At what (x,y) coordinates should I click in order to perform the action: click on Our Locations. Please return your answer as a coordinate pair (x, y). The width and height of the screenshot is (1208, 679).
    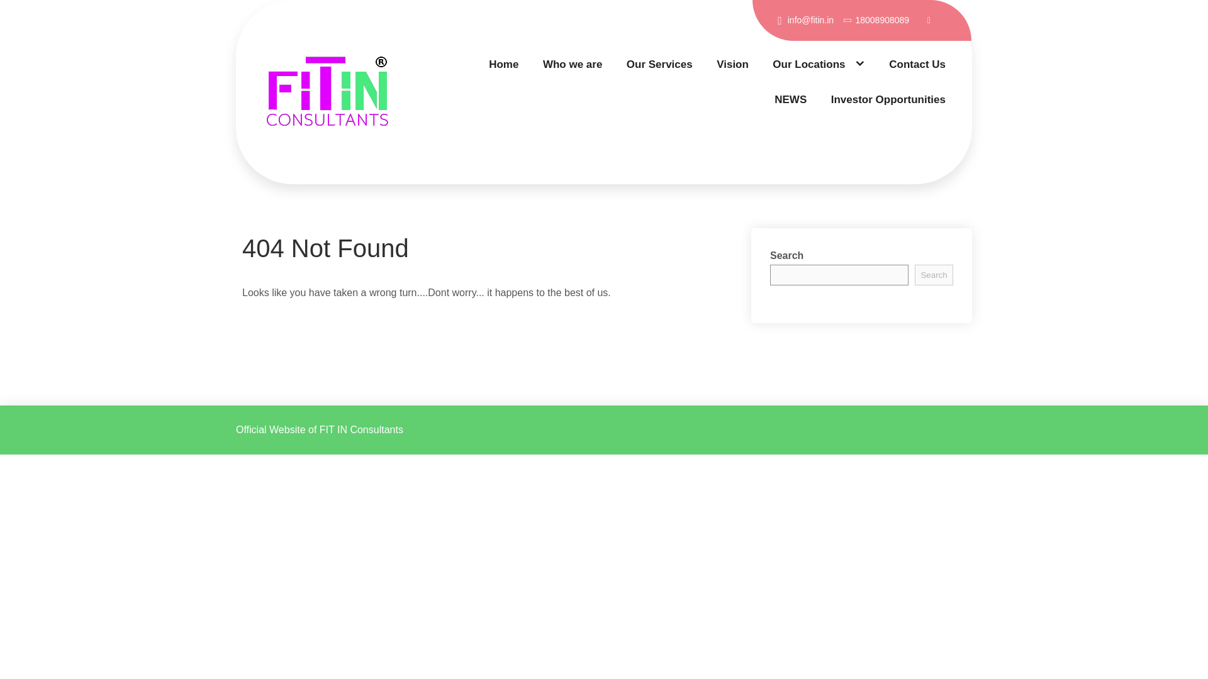
    Looking at the image, I should click on (819, 64).